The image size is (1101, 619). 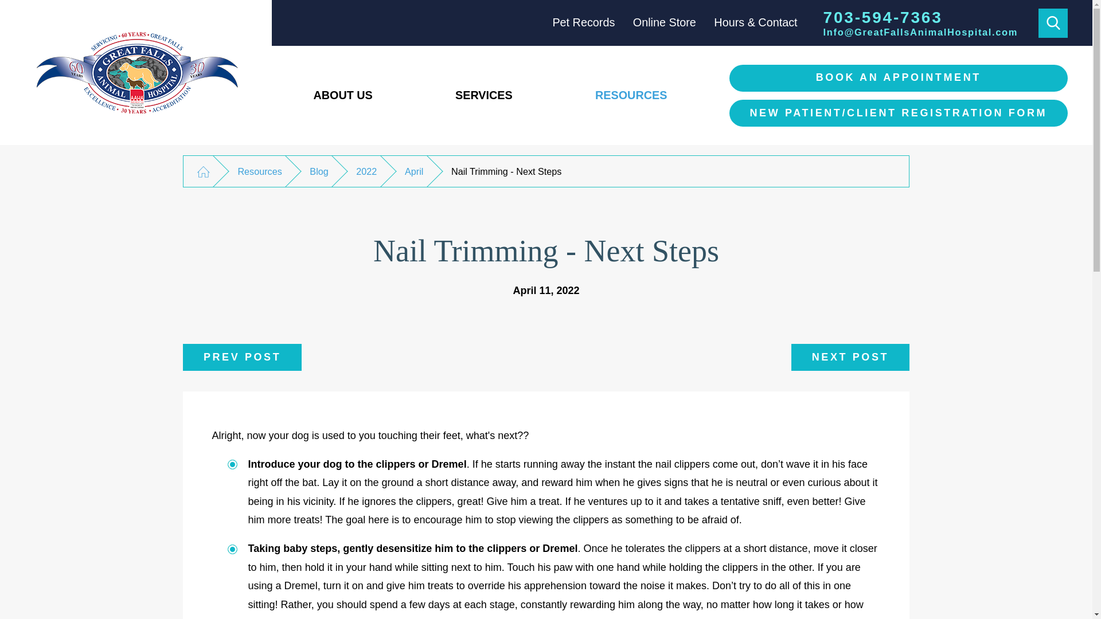 What do you see at coordinates (135, 72) in the screenshot?
I see `Great Falls Animal Hospital` at bounding box center [135, 72].